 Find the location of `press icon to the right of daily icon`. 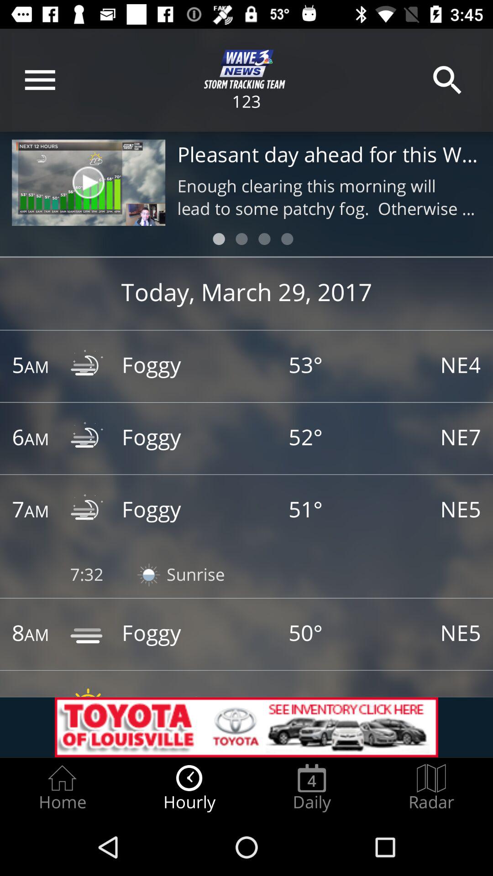

press icon to the right of daily icon is located at coordinates (431, 787).